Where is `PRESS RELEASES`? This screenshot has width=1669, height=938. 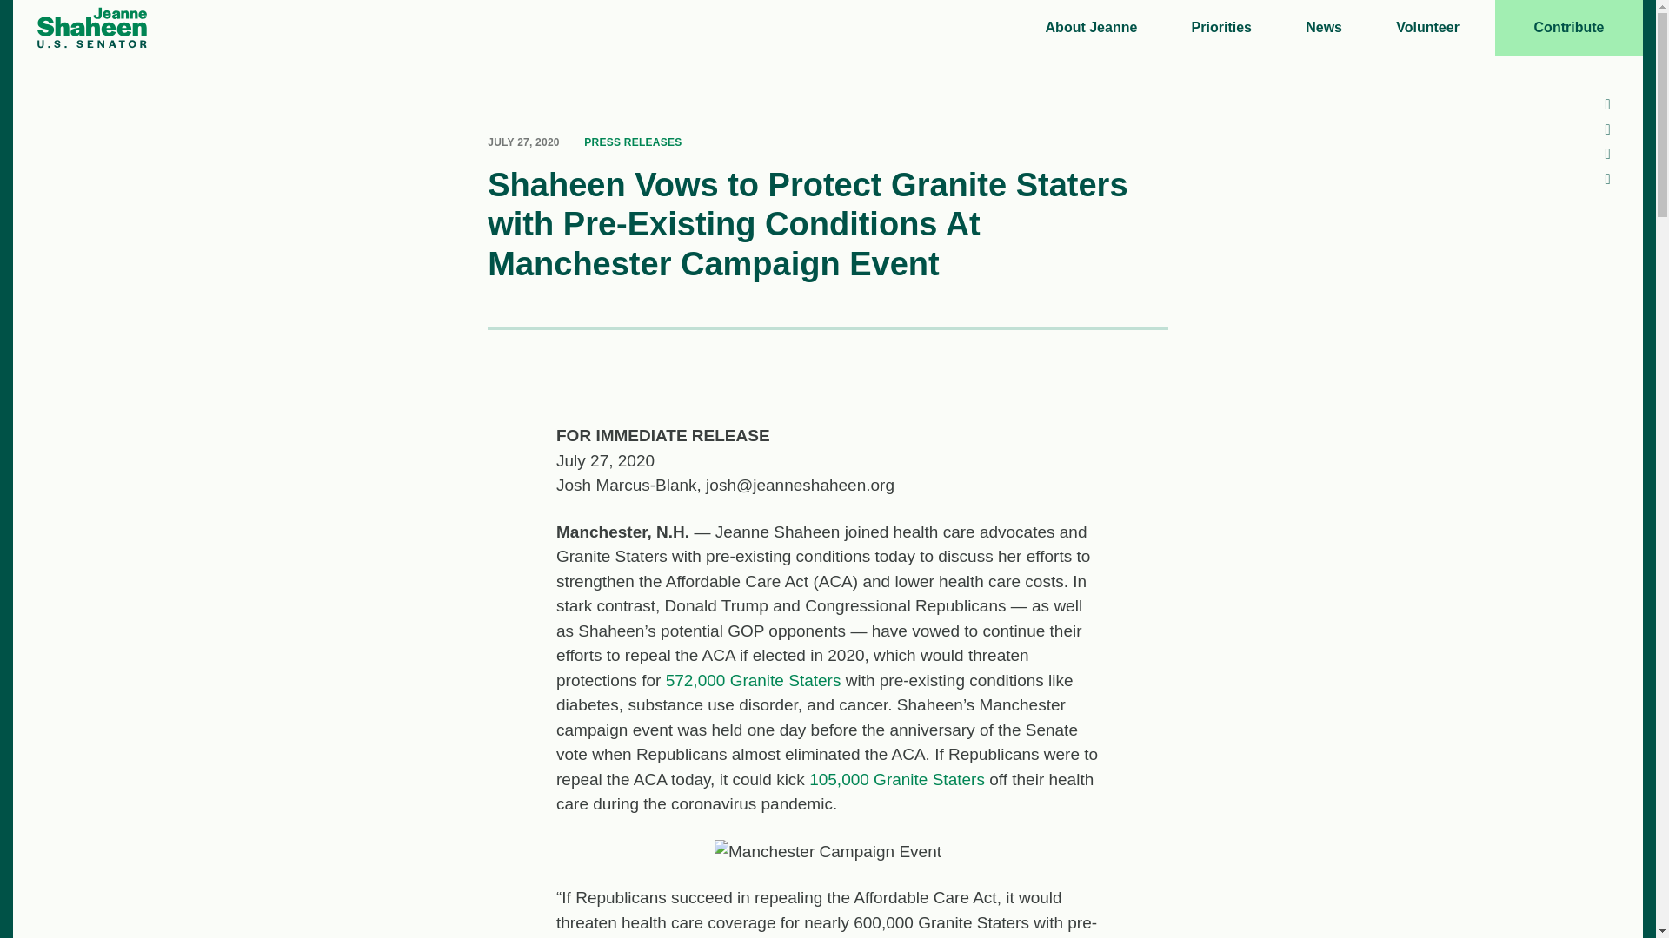
PRESS RELEASES is located at coordinates (633, 142).